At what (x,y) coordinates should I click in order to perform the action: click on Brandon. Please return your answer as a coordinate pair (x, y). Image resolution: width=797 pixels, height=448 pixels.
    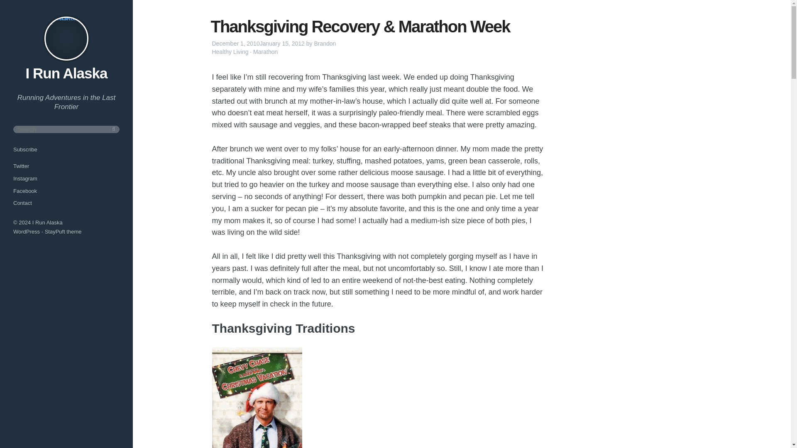
    Looking at the image, I should click on (325, 44).